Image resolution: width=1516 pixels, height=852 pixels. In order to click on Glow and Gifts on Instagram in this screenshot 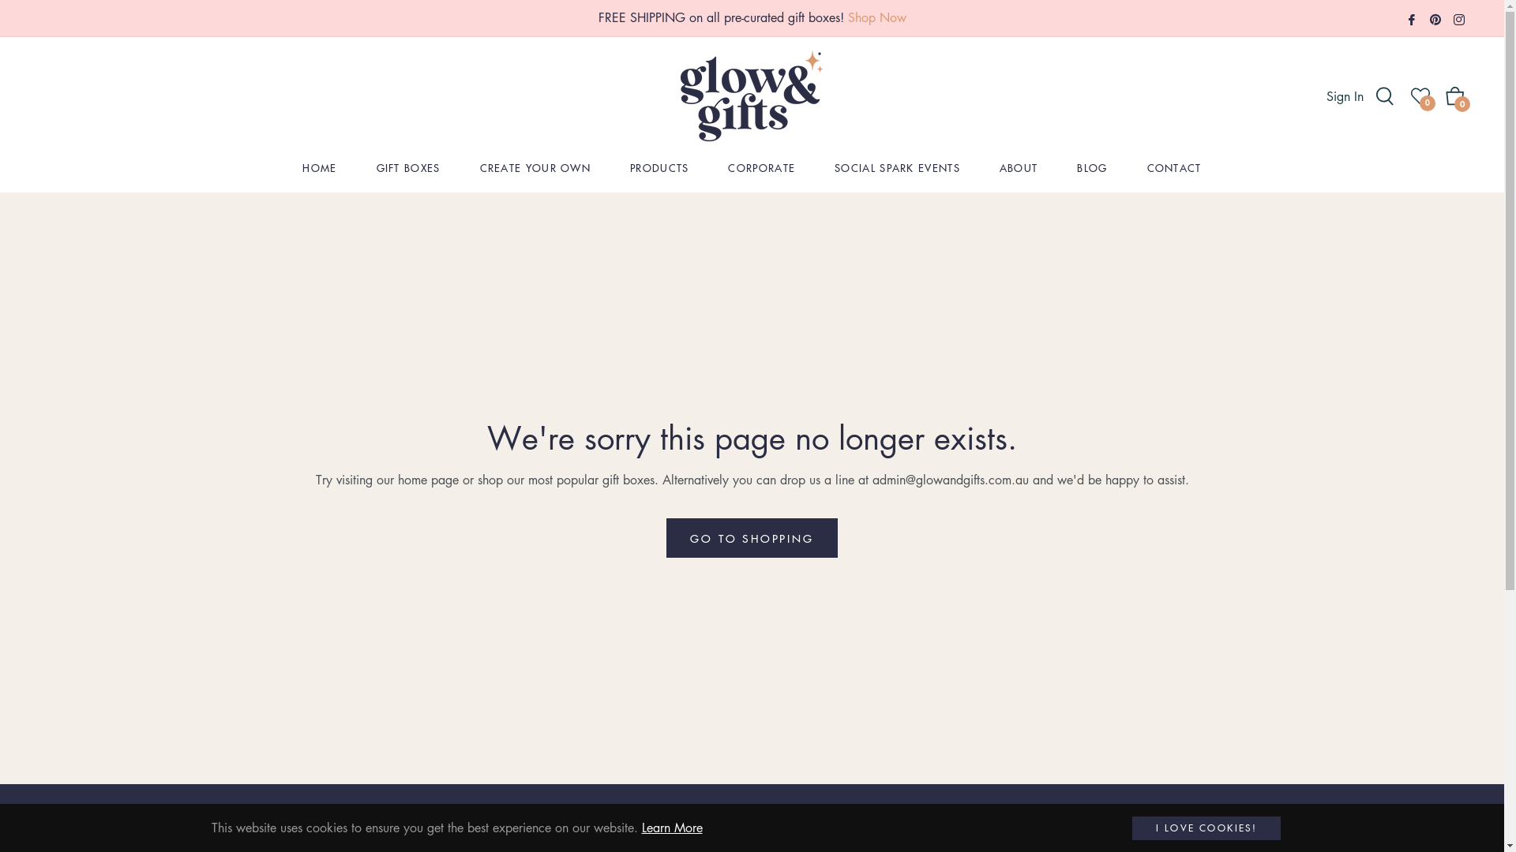, I will do `click(1459, 17)`.